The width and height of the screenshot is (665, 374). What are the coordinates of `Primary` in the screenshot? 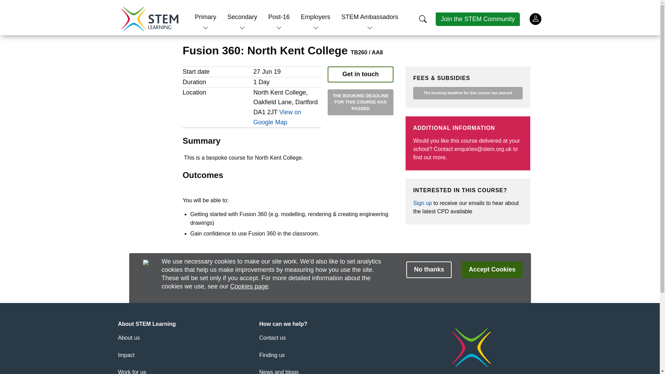 It's located at (205, 17).